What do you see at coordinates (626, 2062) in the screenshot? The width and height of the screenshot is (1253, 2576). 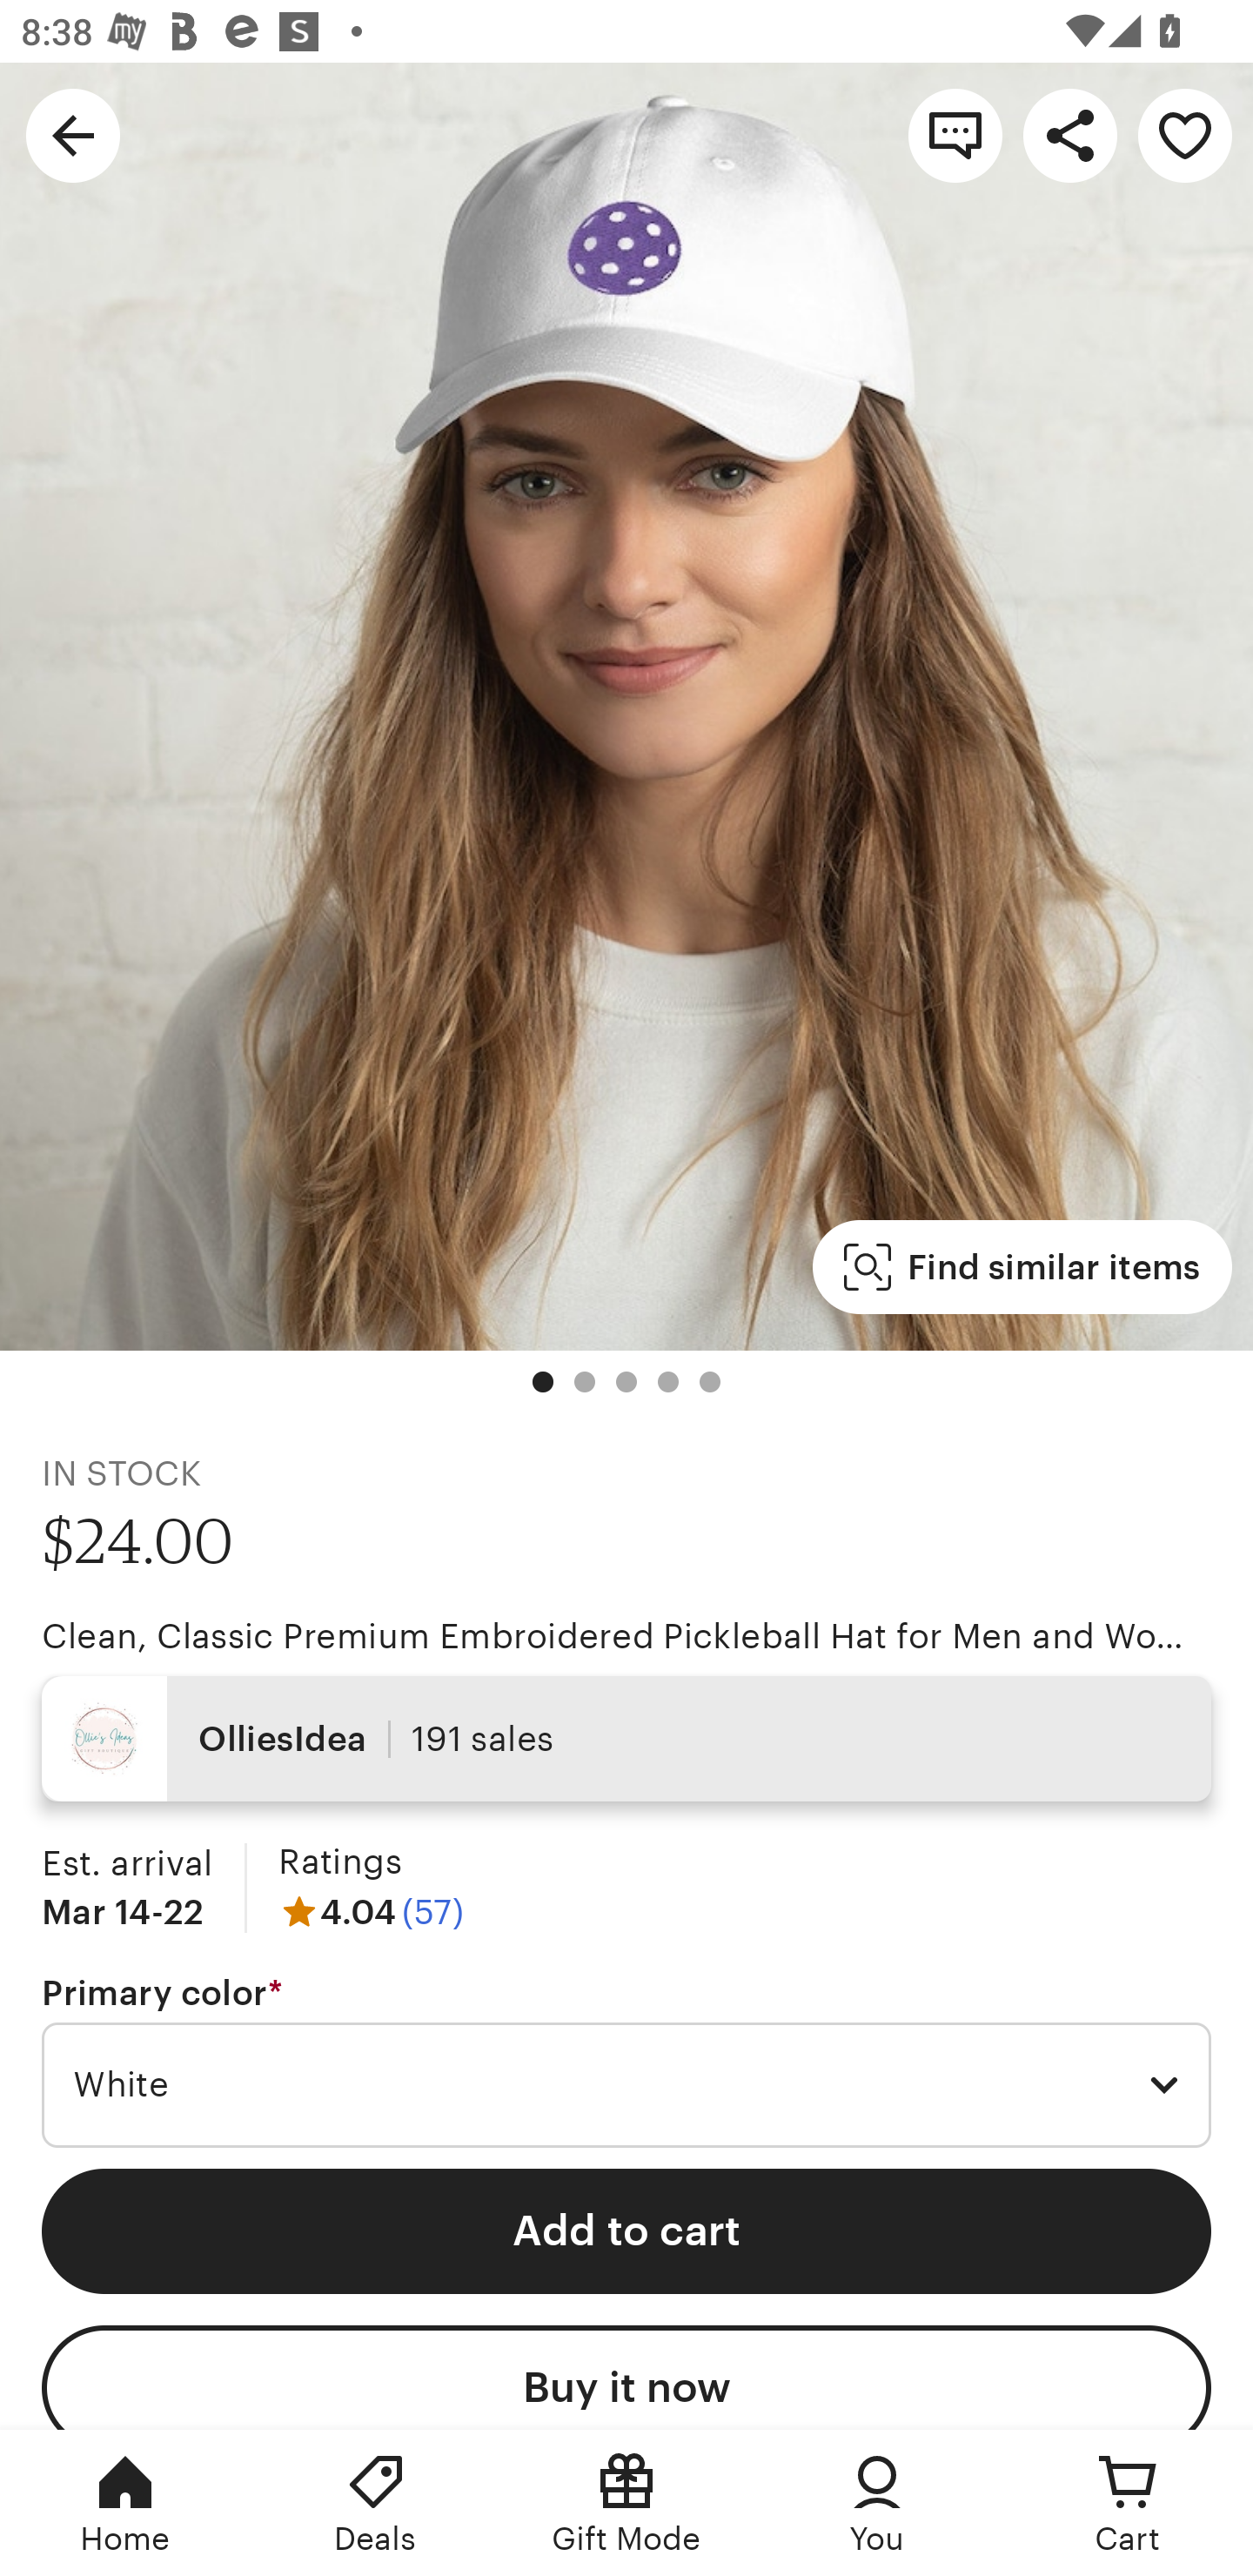 I see `Primary color * Required White` at bounding box center [626, 2062].